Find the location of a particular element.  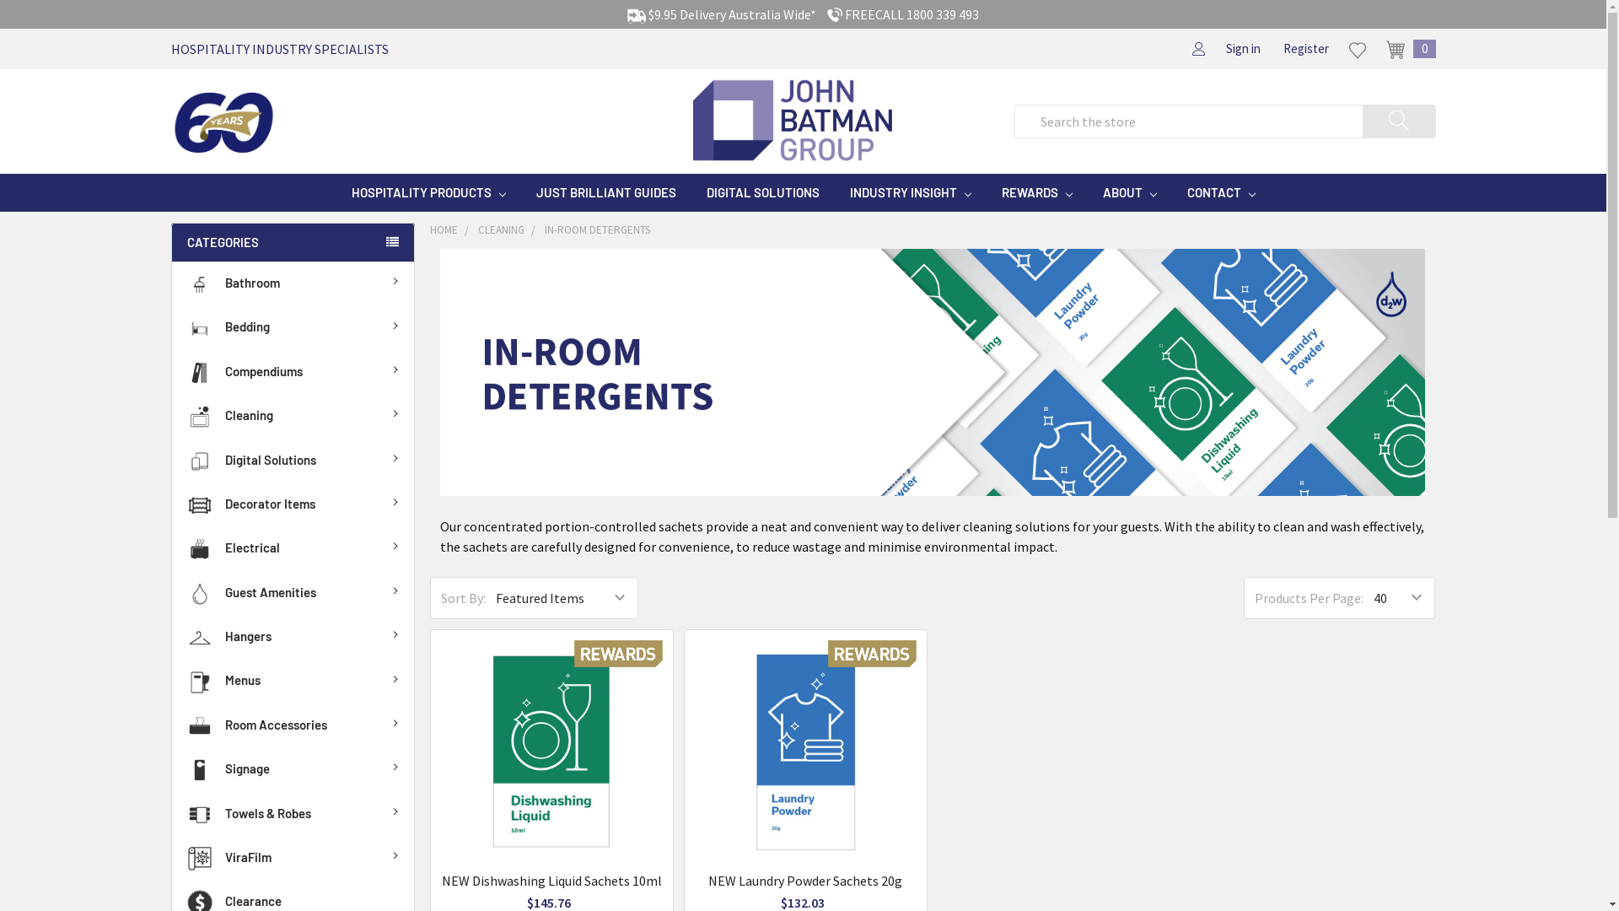

ABOUT is located at coordinates (1130, 192).